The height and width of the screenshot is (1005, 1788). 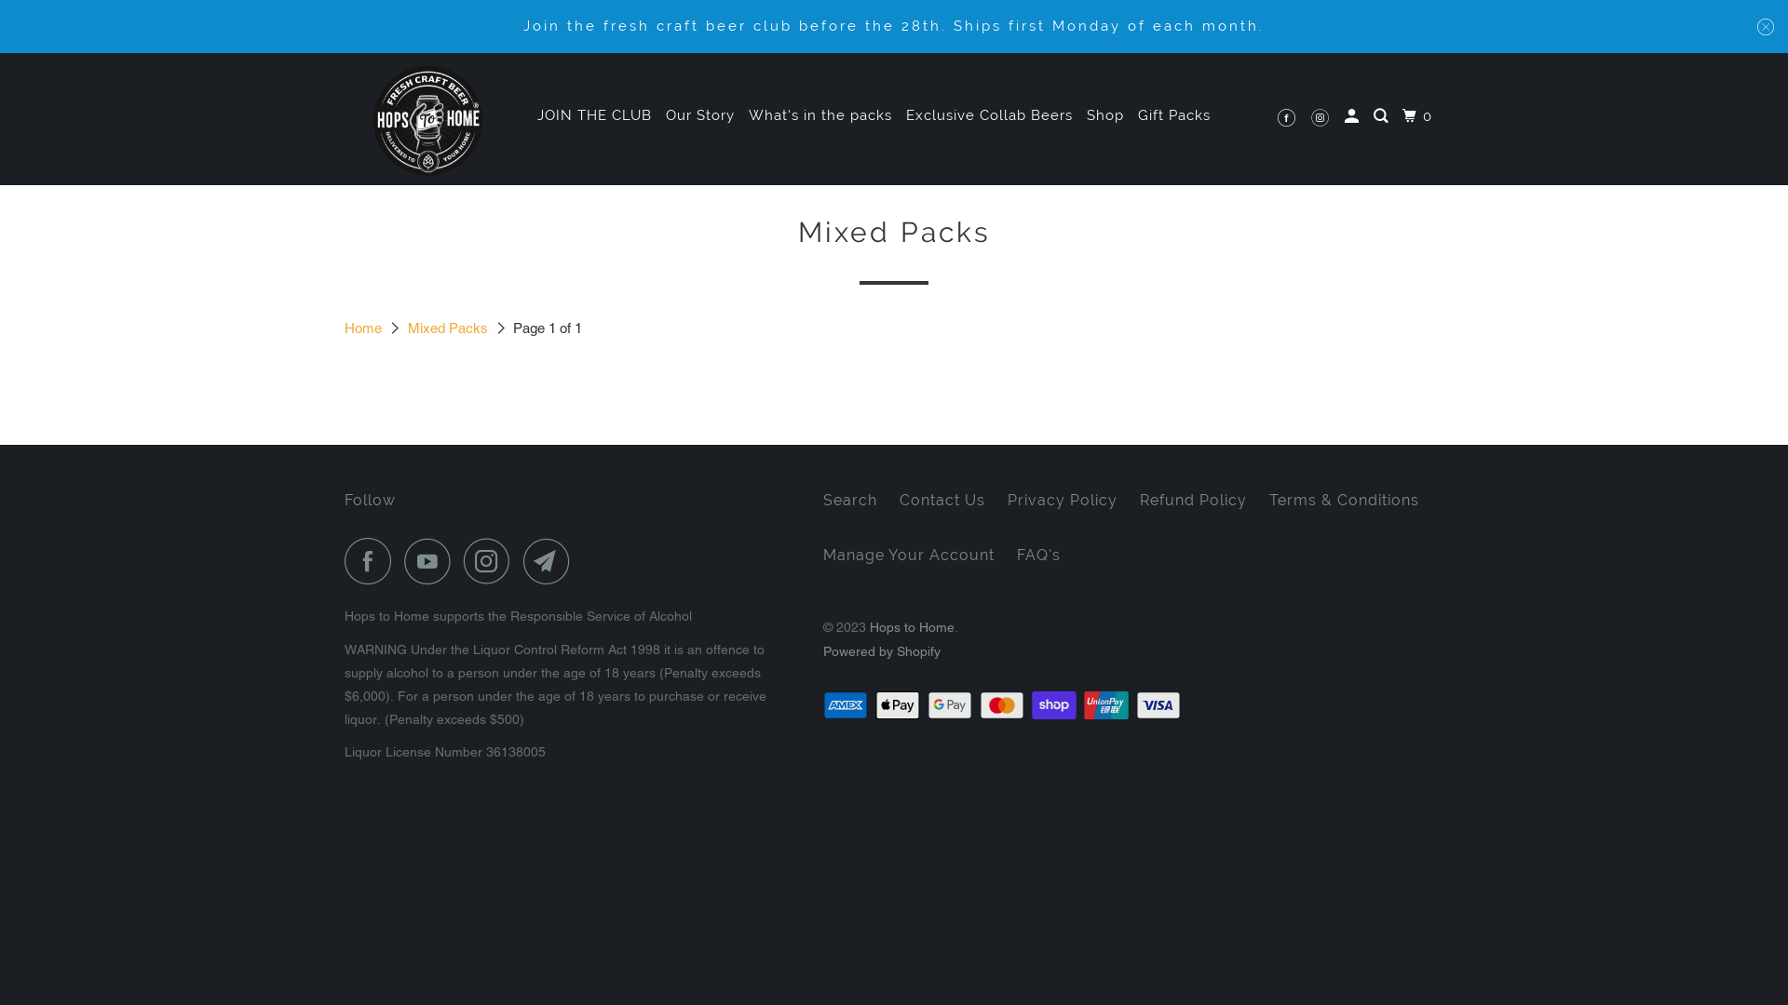 I want to click on Search, so click(x=1383, y=117).